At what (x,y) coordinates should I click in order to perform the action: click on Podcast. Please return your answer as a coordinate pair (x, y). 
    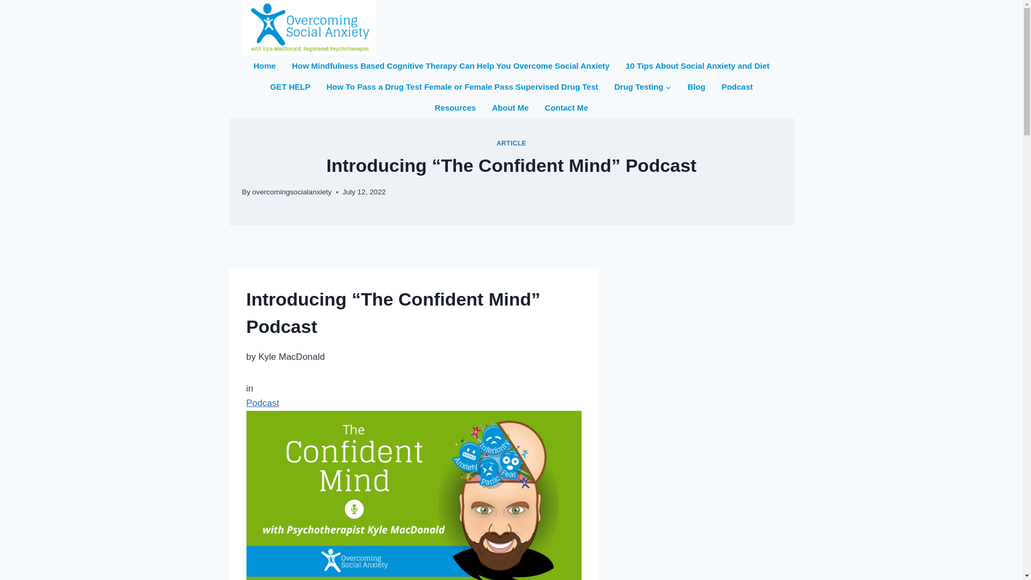
    Looking at the image, I should click on (262, 403).